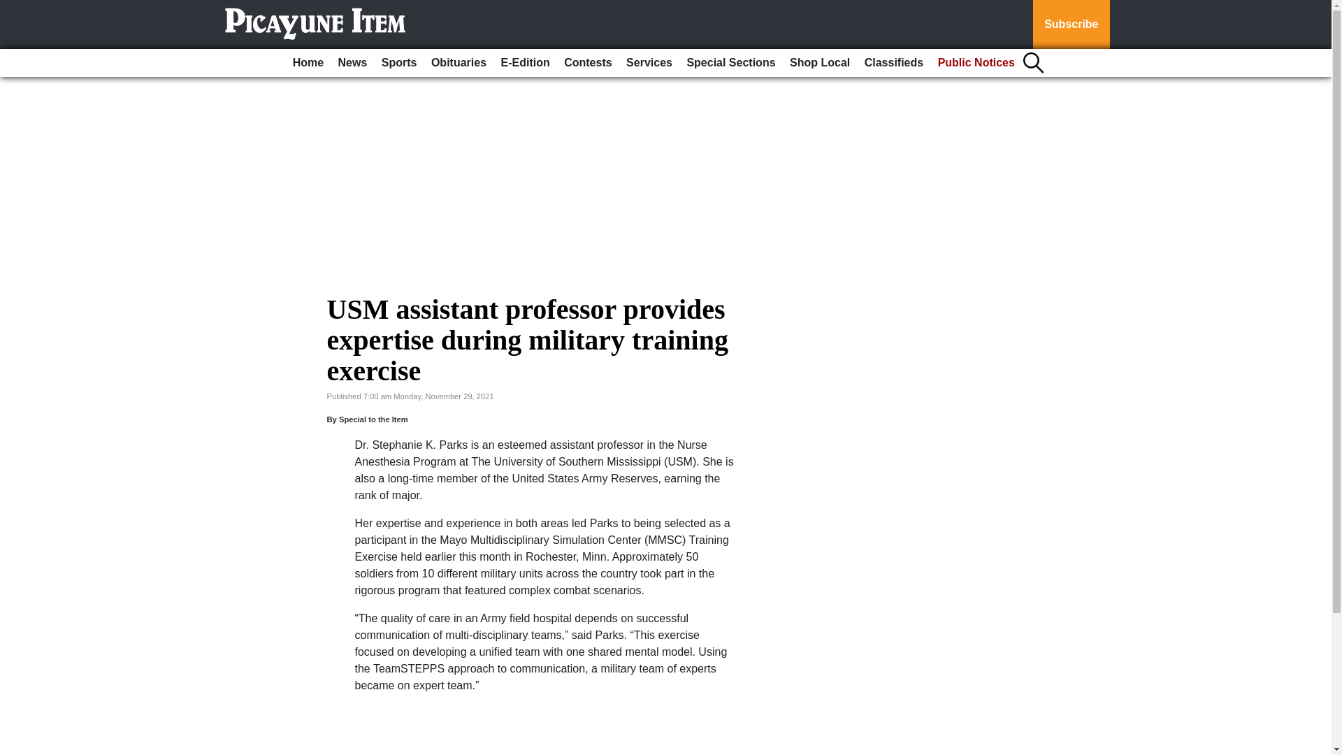 Image resolution: width=1342 pixels, height=755 pixels. What do you see at coordinates (649, 63) in the screenshot?
I see `Services` at bounding box center [649, 63].